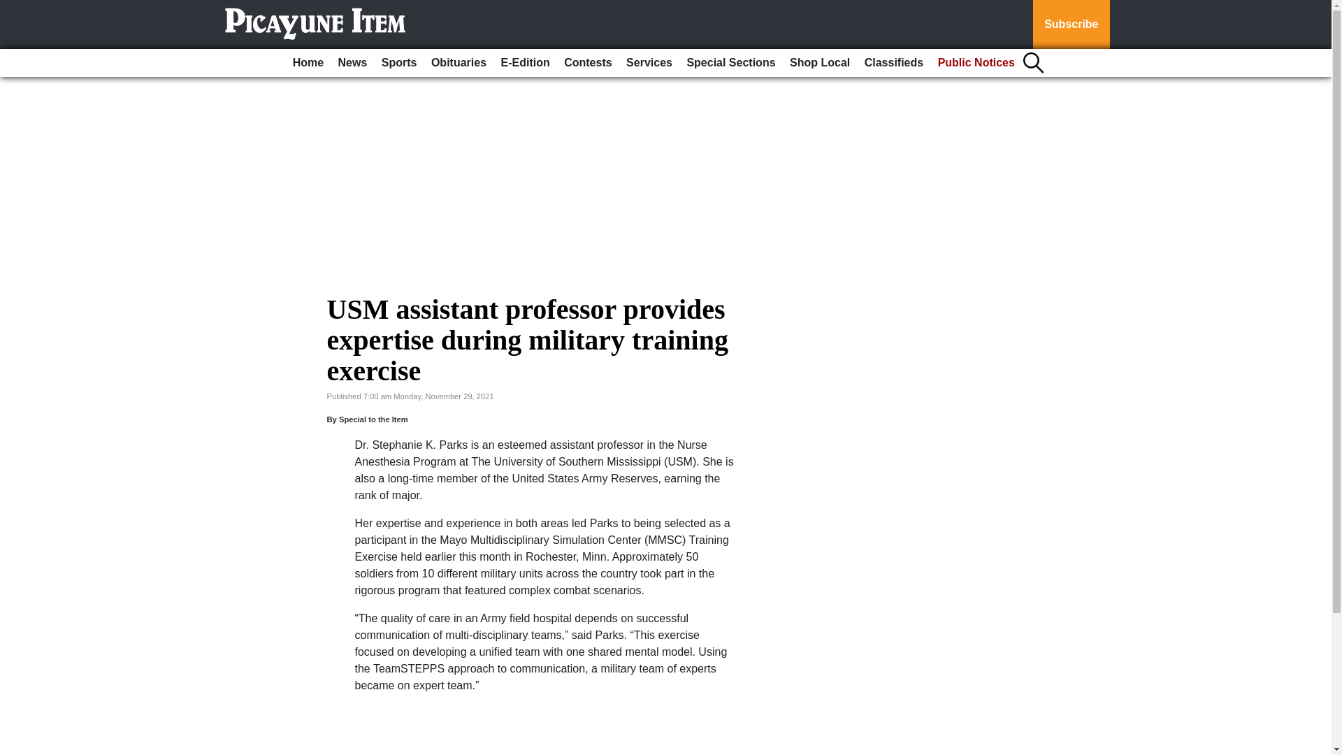 Image resolution: width=1342 pixels, height=755 pixels. What do you see at coordinates (649, 63) in the screenshot?
I see `Services` at bounding box center [649, 63].